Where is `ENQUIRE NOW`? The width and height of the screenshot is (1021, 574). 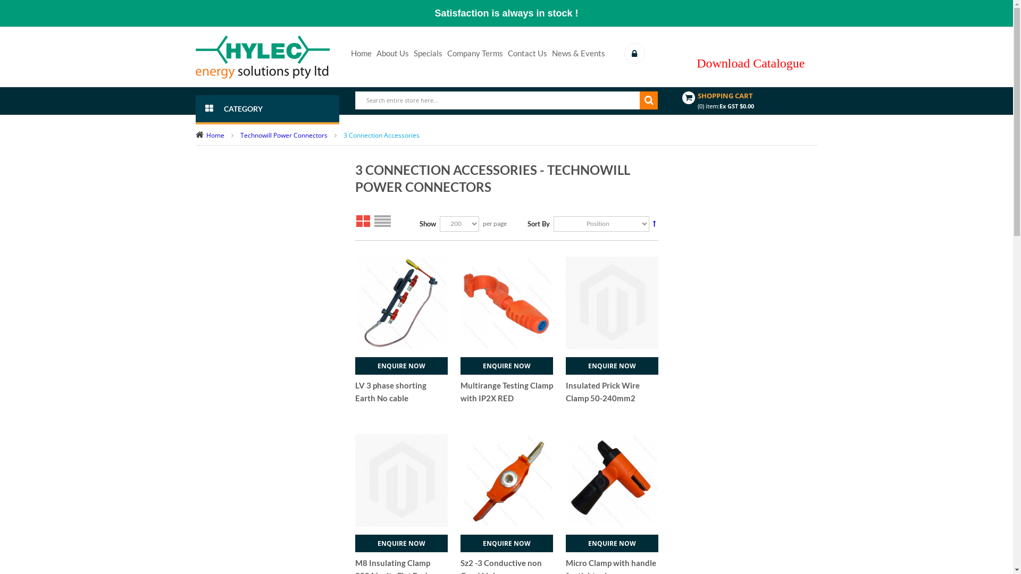 ENQUIRE NOW is located at coordinates (612, 366).